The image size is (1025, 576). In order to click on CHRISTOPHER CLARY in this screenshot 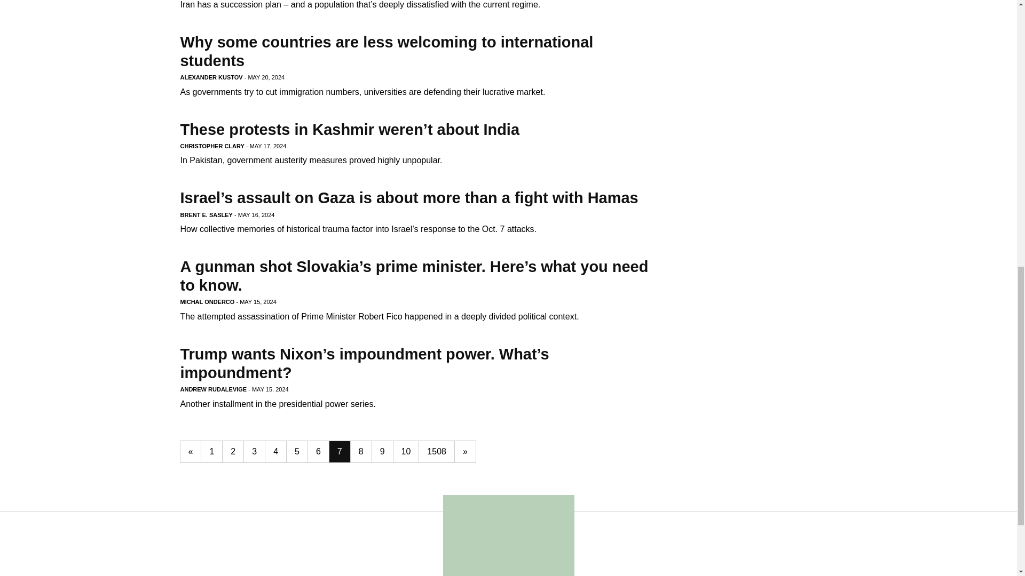, I will do `click(212, 146)`.